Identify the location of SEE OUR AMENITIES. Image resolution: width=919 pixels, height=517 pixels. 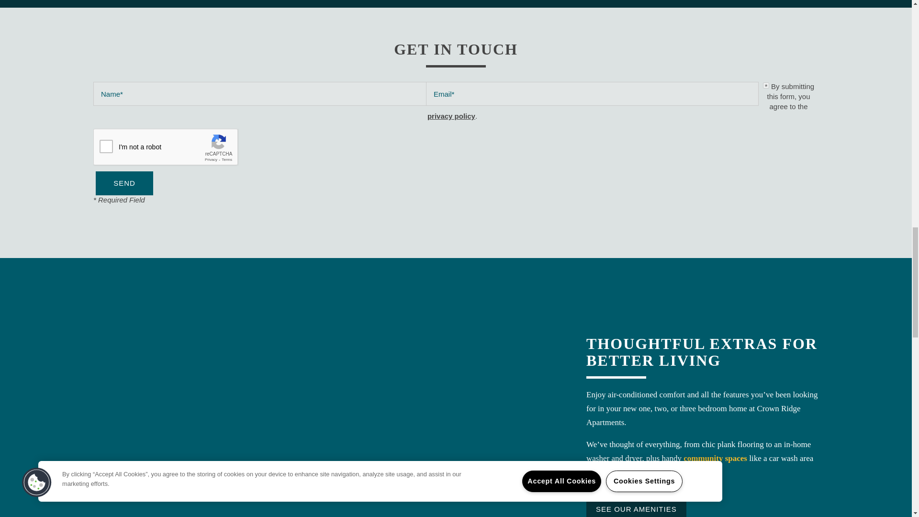
(636, 506).